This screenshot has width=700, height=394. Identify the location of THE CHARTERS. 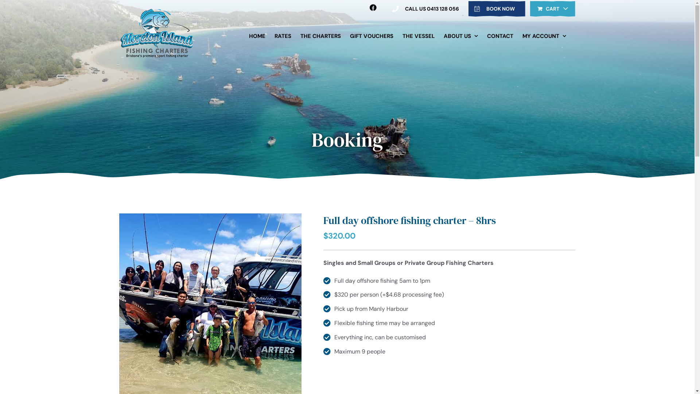
(321, 36).